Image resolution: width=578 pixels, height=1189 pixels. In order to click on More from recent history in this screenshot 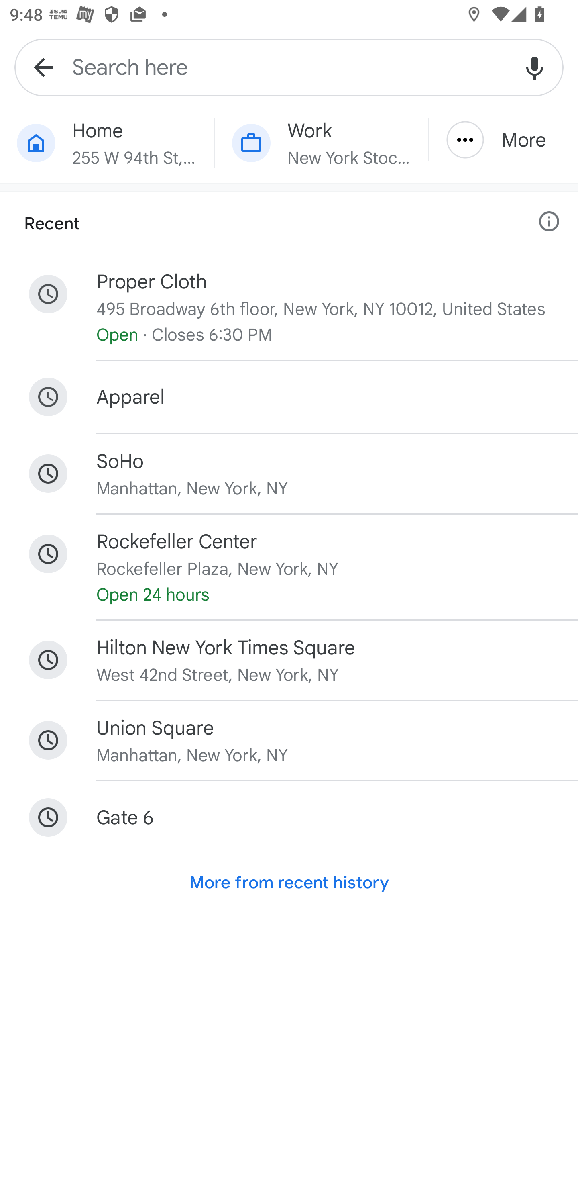, I will do `click(289, 883)`.